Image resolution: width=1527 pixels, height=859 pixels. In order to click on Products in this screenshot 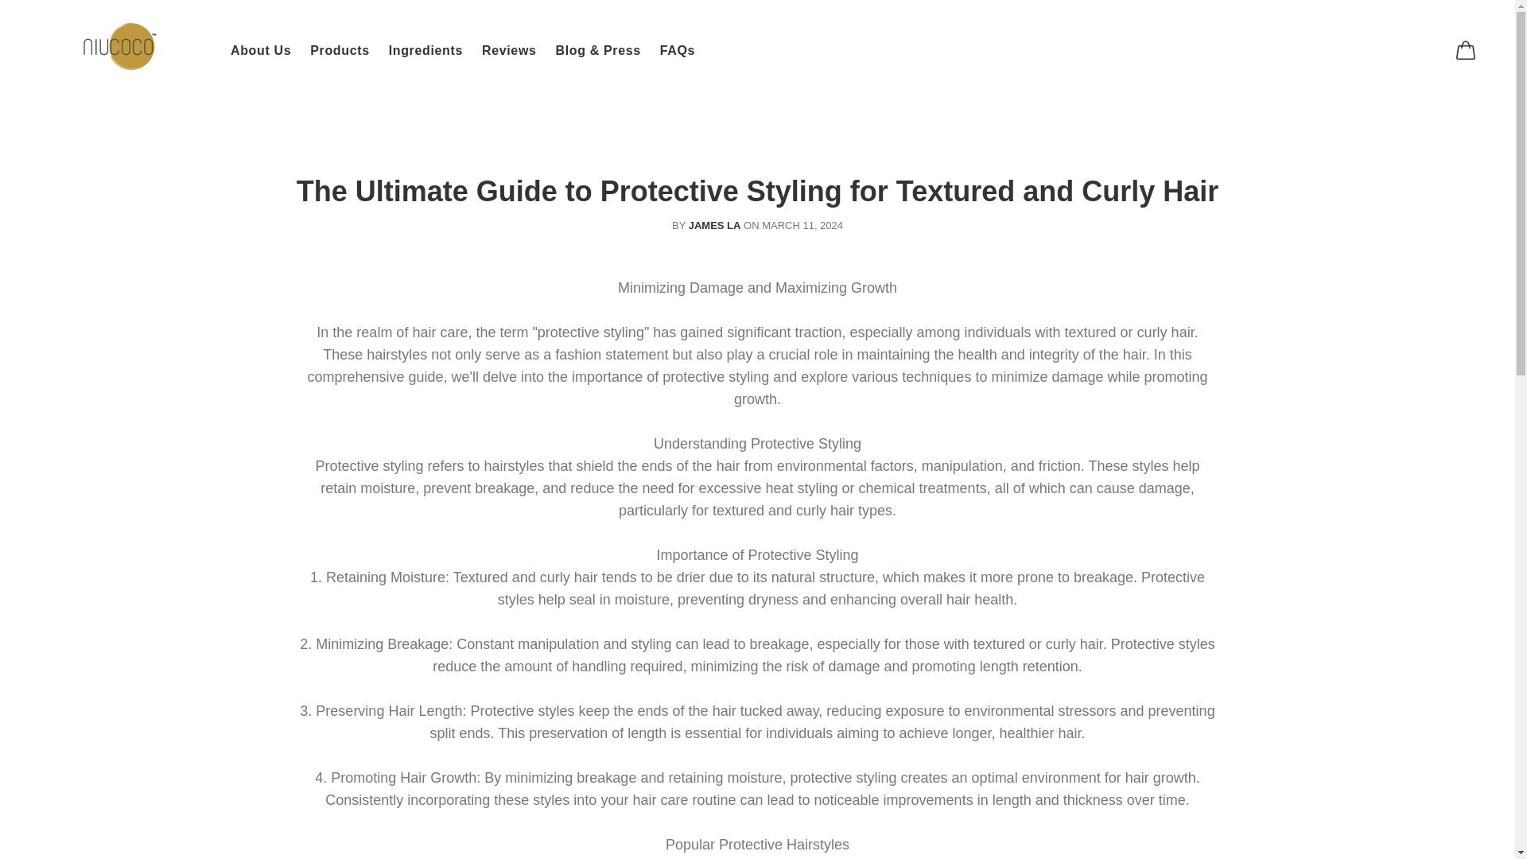, I will do `click(340, 50)`.